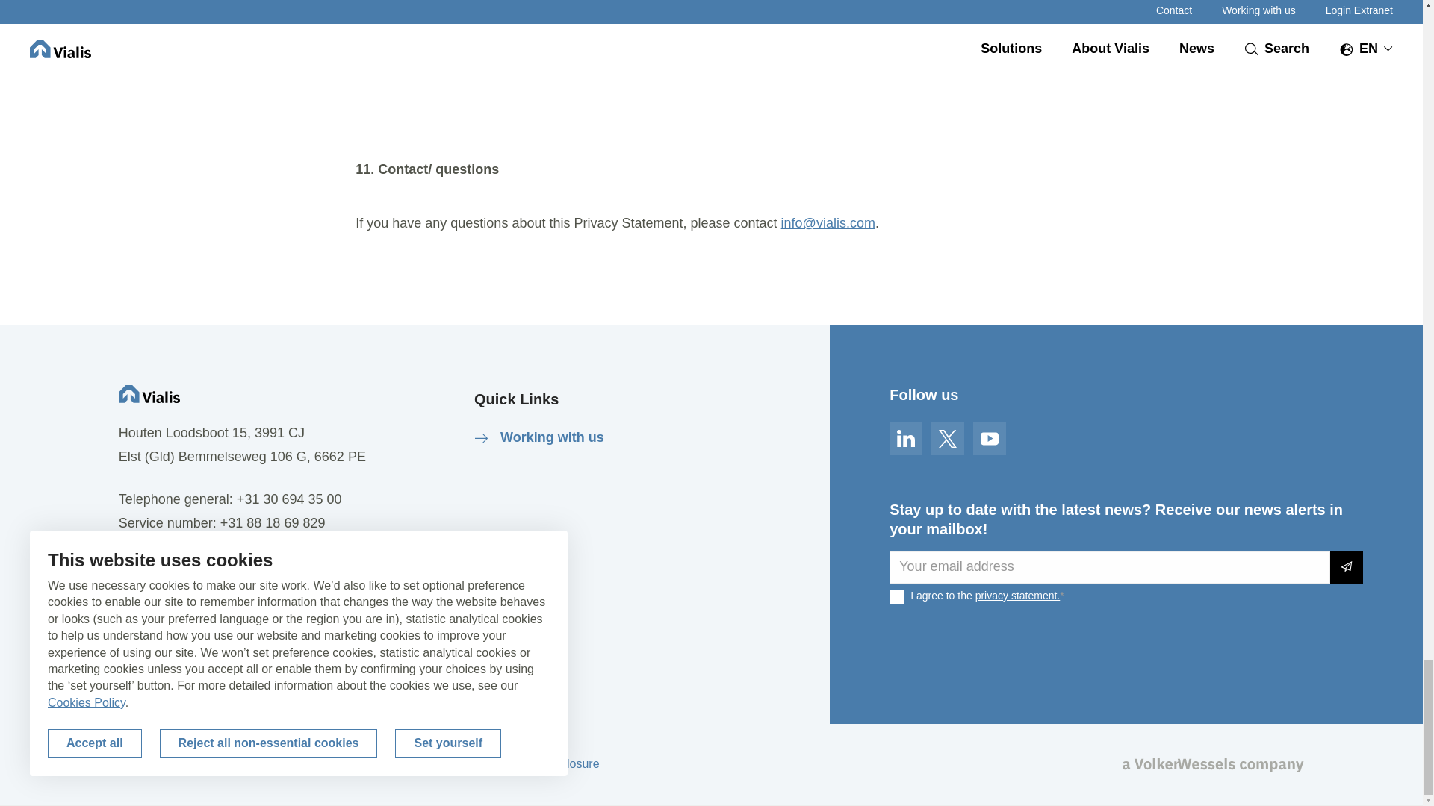 This screenshot has height=806, width=1434. I want to click on YouTube, so click(990, 439).